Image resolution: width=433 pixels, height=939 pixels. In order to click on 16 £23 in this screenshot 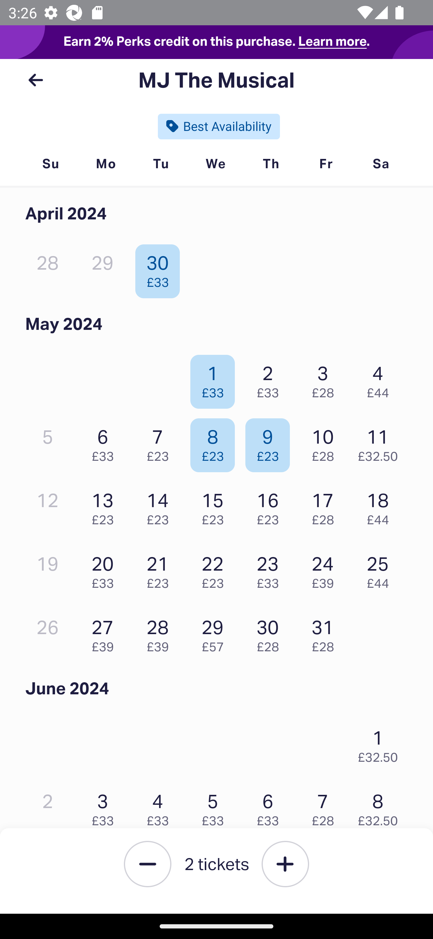, I will do `click(271, 506)`.